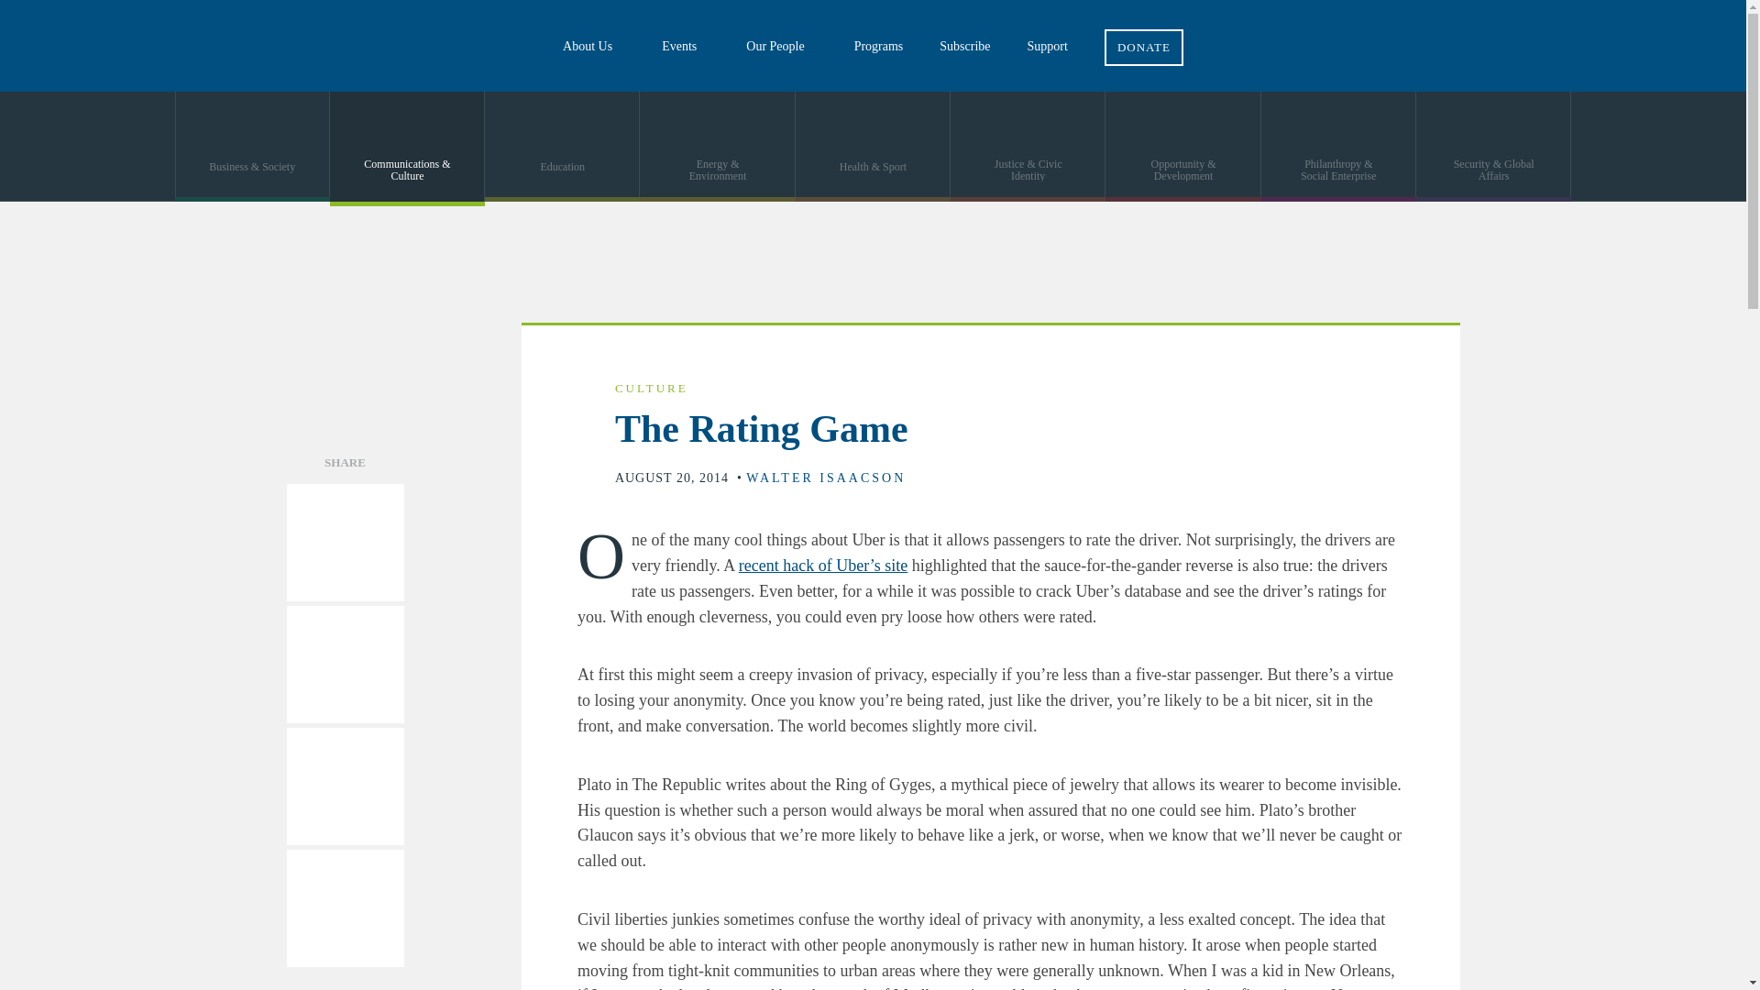 The width and height of the screenshot is (1760, 990). Describe the element at coordinates (563, 147) in the screenshot. I see `Education` at that location.